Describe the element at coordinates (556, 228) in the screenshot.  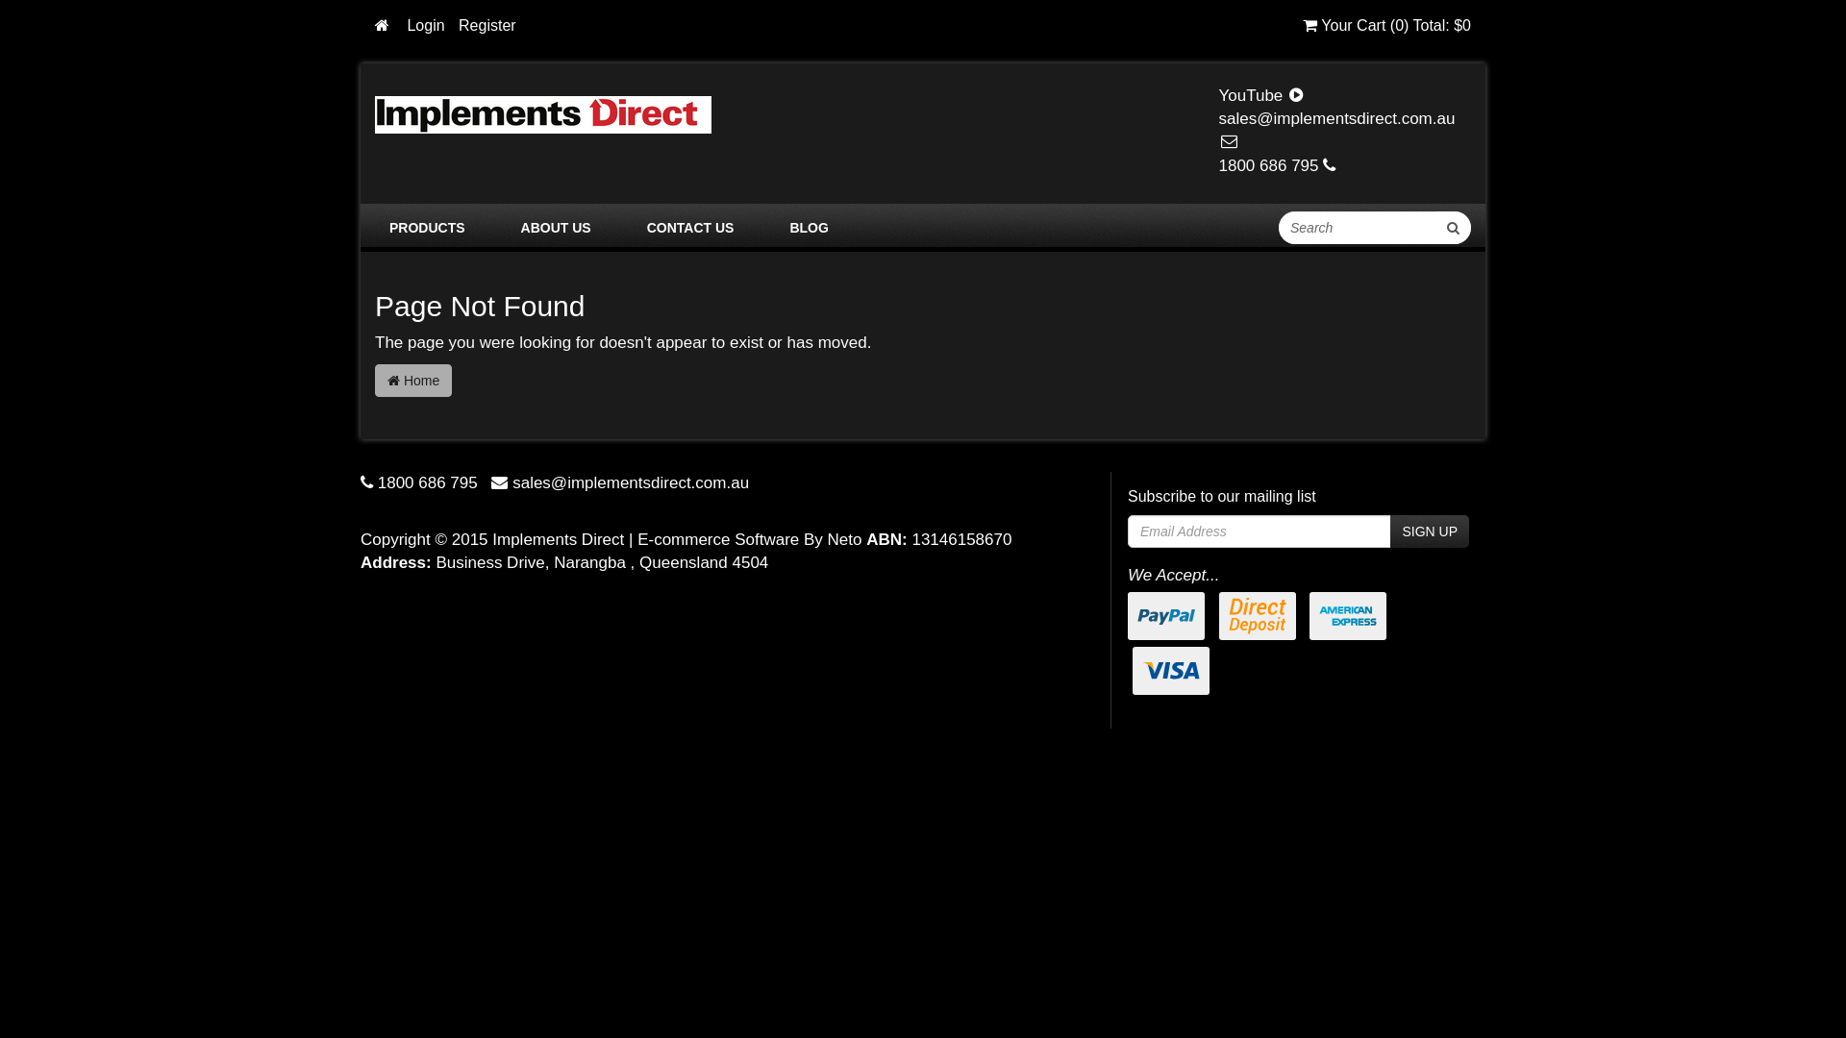
I see `ABOUT US` at that location.